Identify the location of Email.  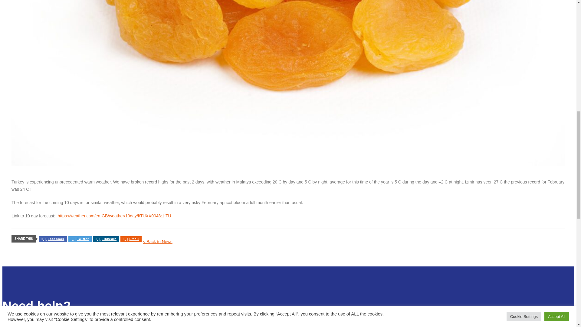
(131, 239).